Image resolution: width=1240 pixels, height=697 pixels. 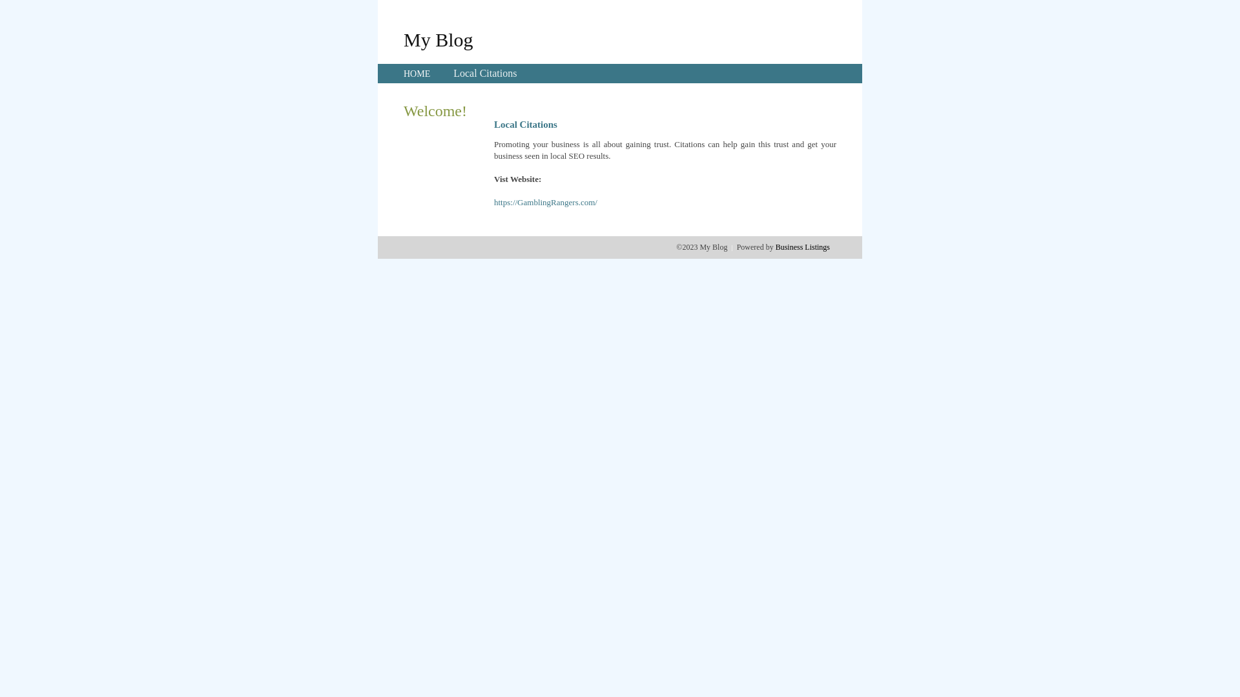 What do you see at coordinates (546, 203) in the screenshot?
I see `https://GamblingRangers.com/` at bounding box center [546, 203].